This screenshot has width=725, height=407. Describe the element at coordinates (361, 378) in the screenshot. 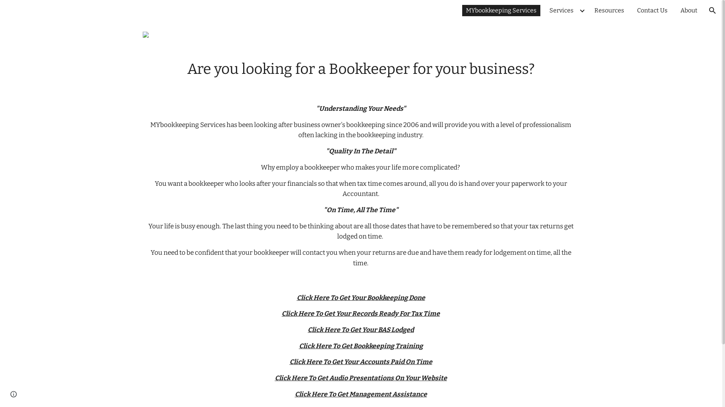

I see `Click Here To Get Audio Presentations On Your Website` at that location.